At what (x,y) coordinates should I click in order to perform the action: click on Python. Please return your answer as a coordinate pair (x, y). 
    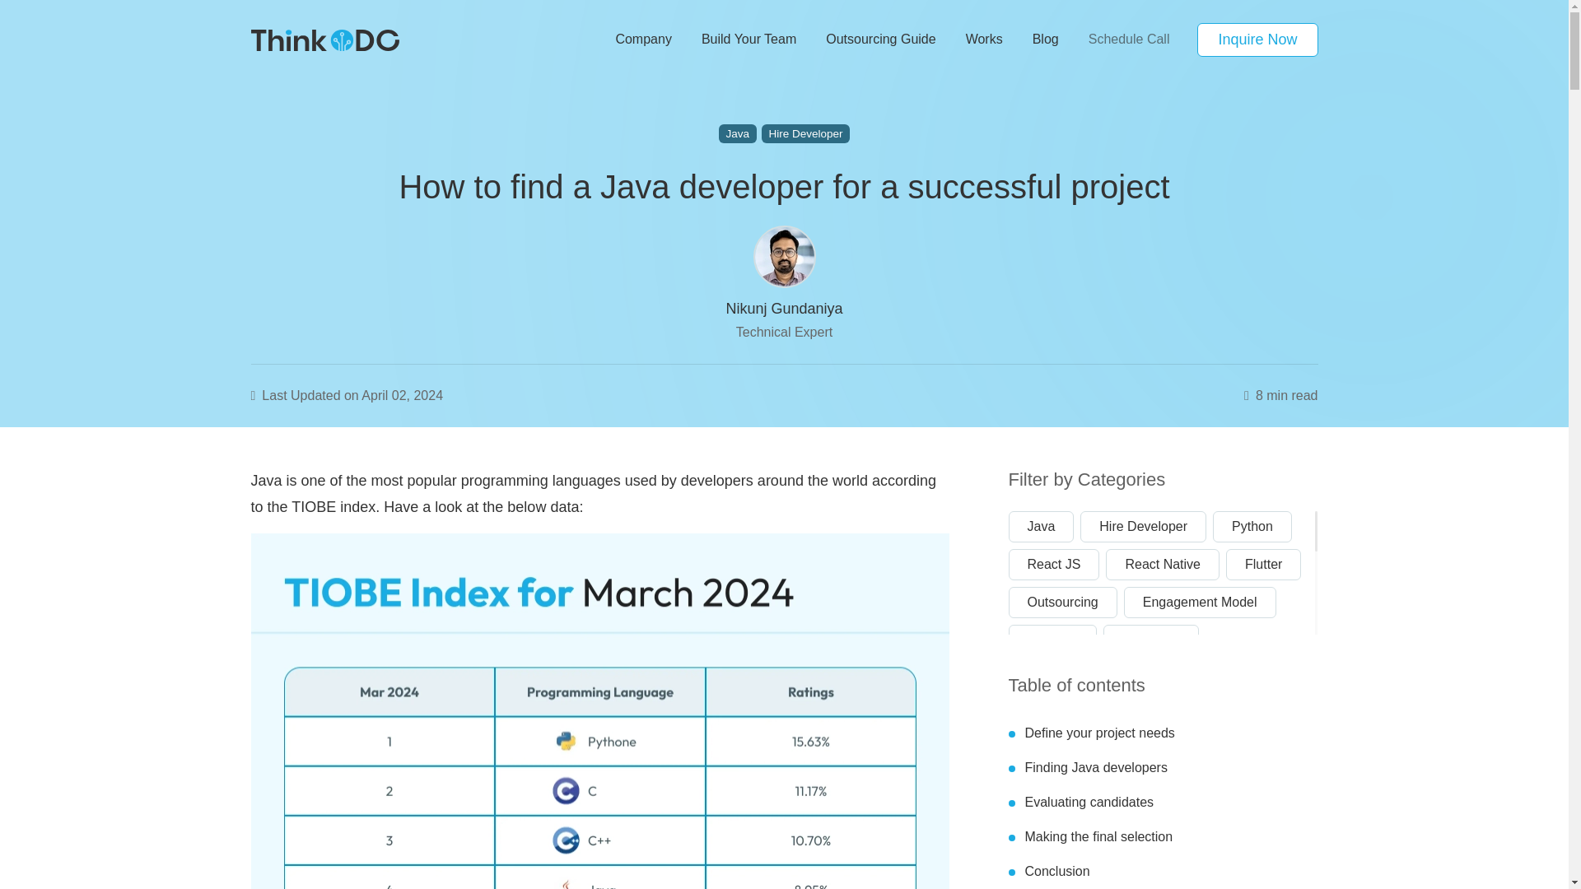
    Looking at the image, I should click on (1252, 525).